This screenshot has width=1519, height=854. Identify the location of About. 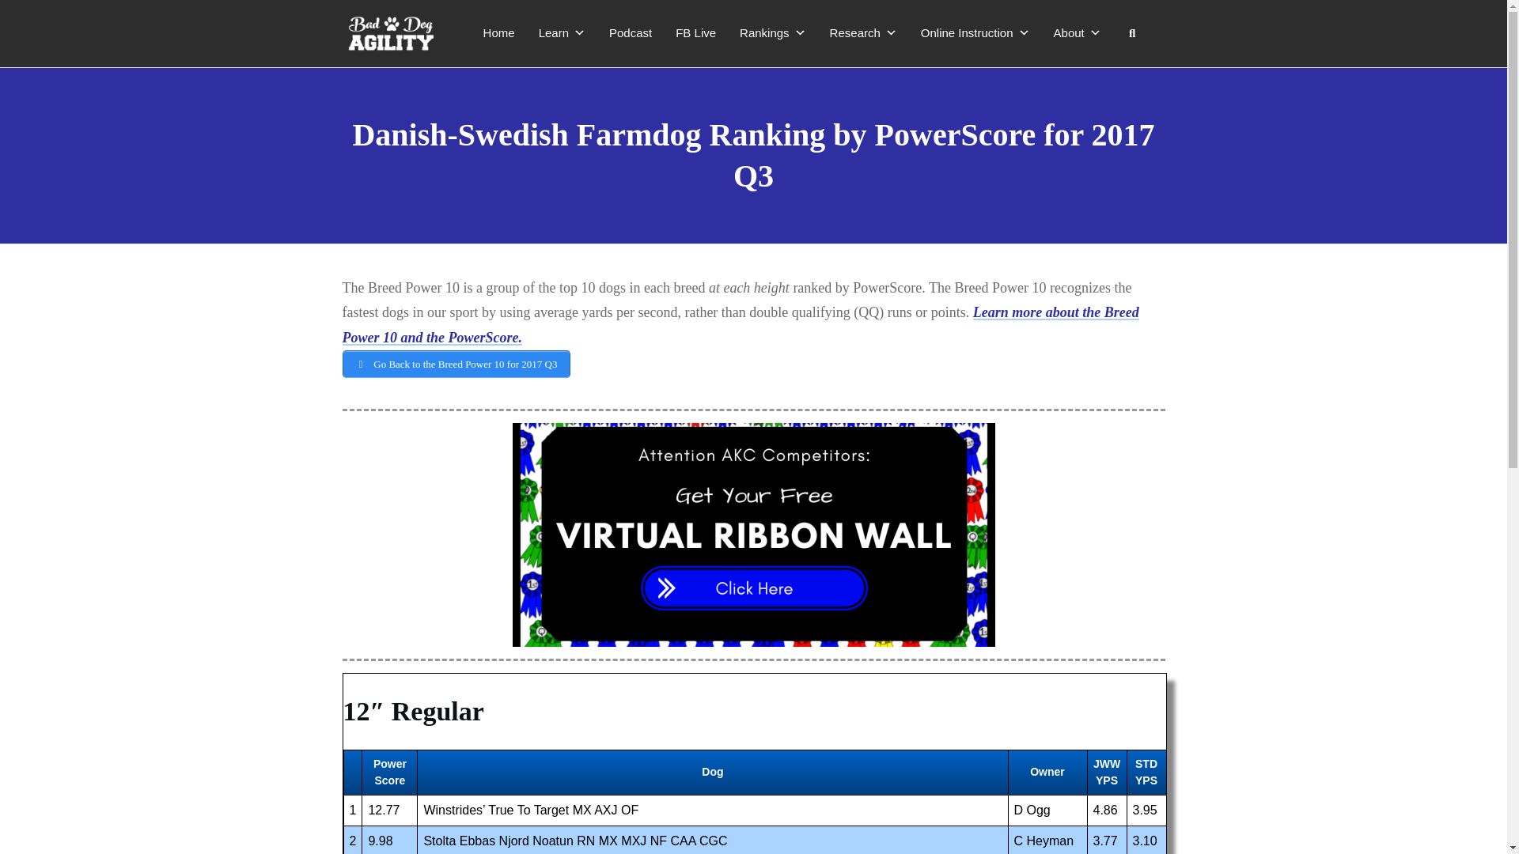
(1078, 32).